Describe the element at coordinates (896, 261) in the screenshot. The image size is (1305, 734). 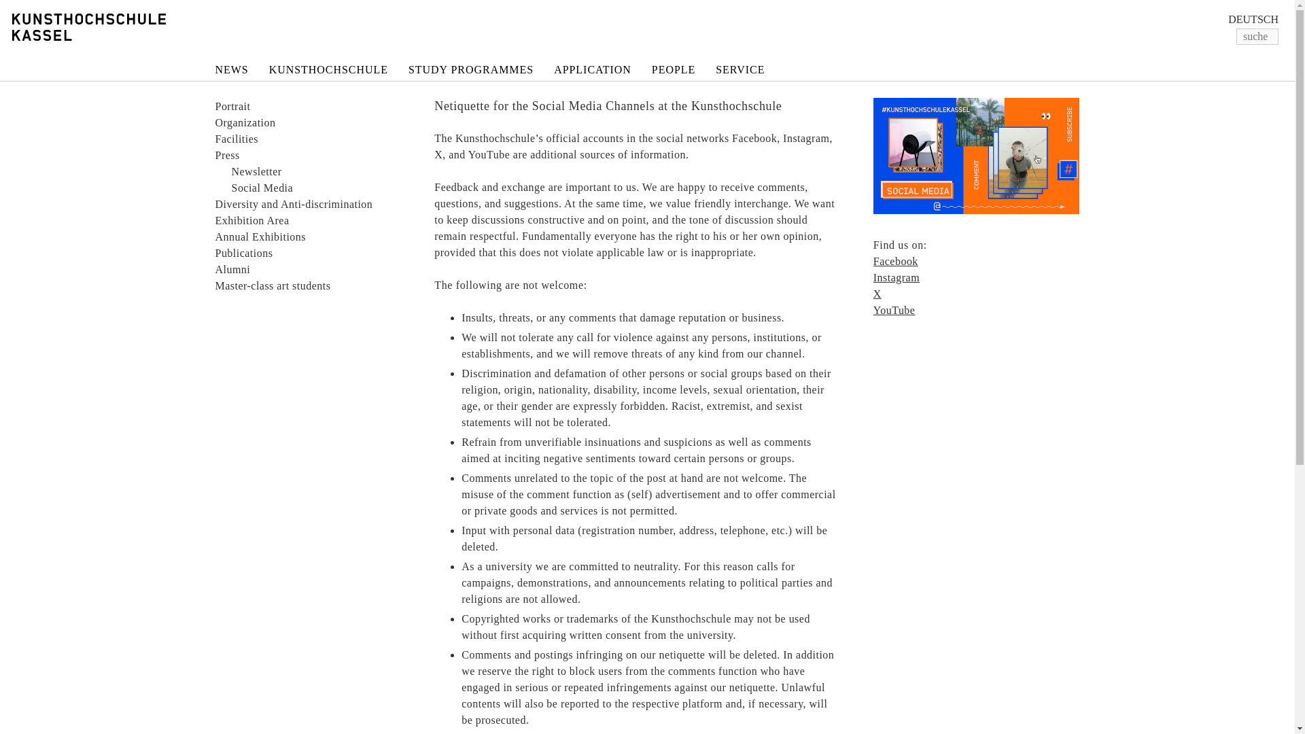
I see `Opens external link in new window` at that location.